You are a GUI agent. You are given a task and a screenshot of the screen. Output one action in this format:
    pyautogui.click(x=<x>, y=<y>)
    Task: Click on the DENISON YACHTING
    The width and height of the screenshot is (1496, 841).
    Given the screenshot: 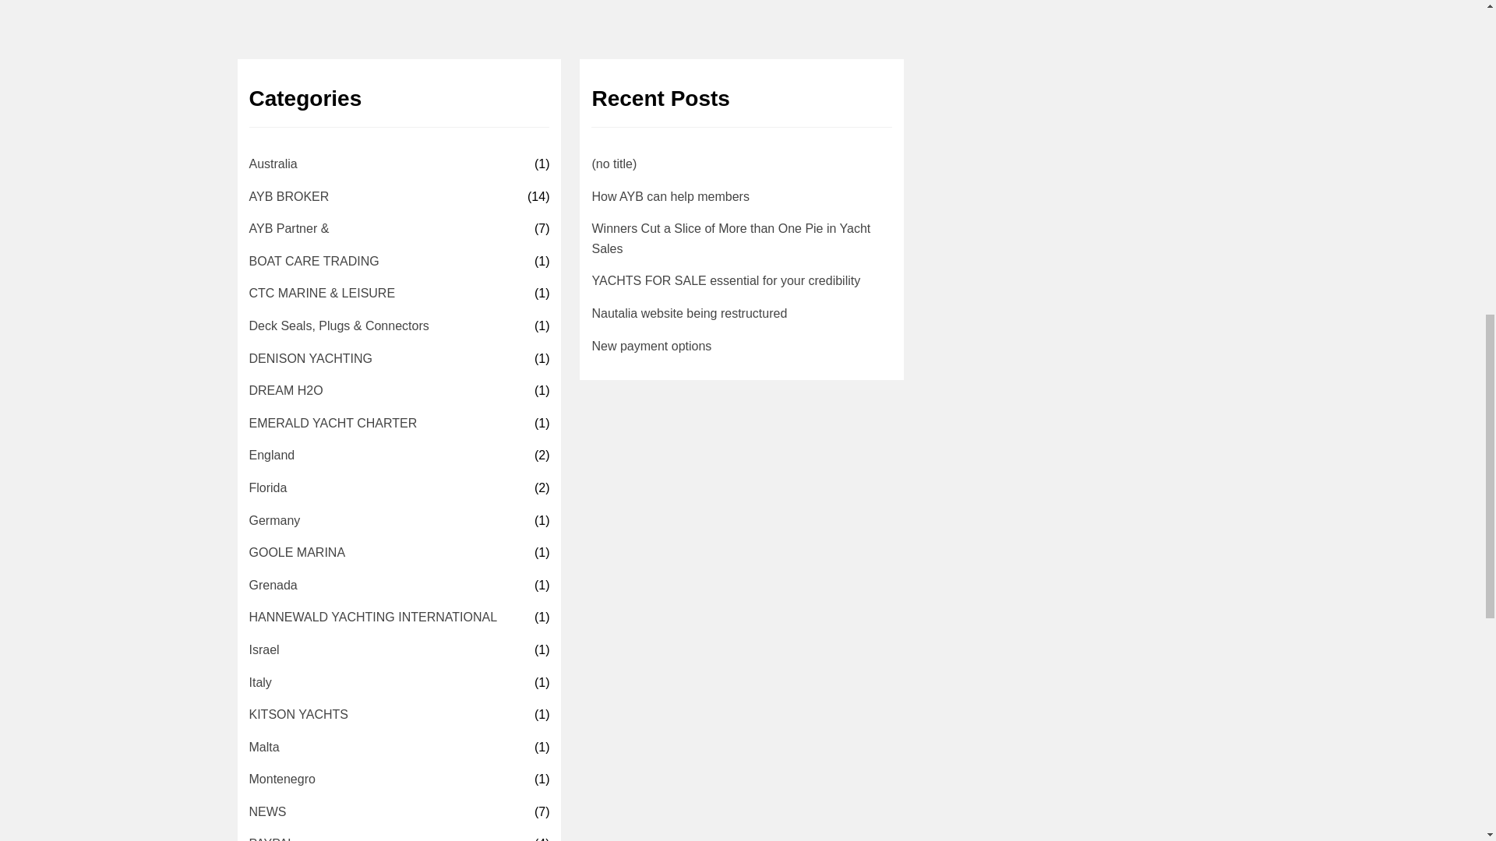 What is the action you would take?
    pyautogui.click(x=311, y=359)
    